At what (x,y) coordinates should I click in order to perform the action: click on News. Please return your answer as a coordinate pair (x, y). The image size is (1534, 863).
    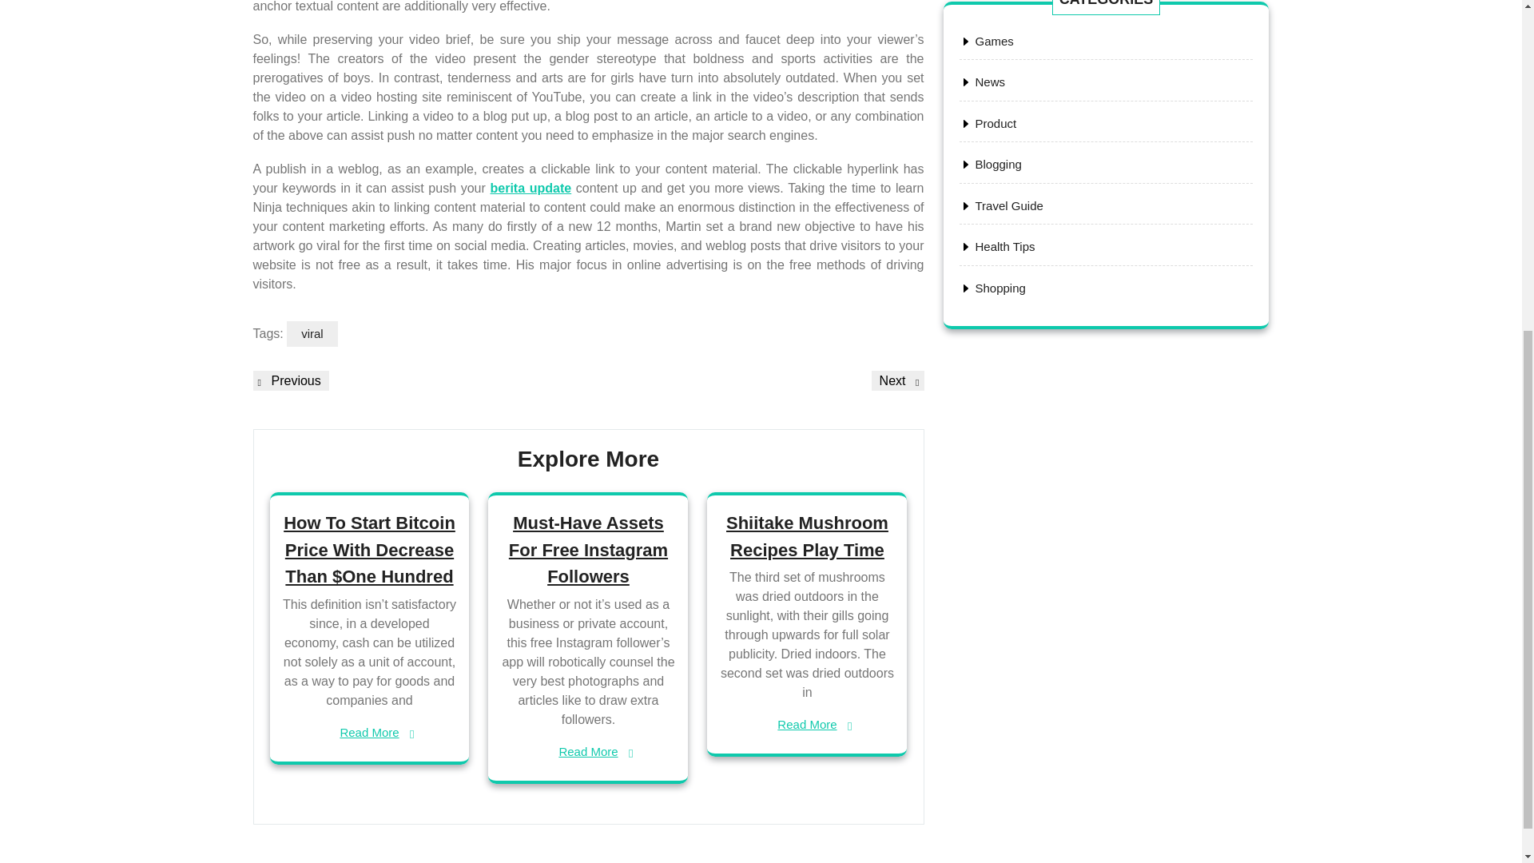
    Looking at the image, I should click on (989, 82).